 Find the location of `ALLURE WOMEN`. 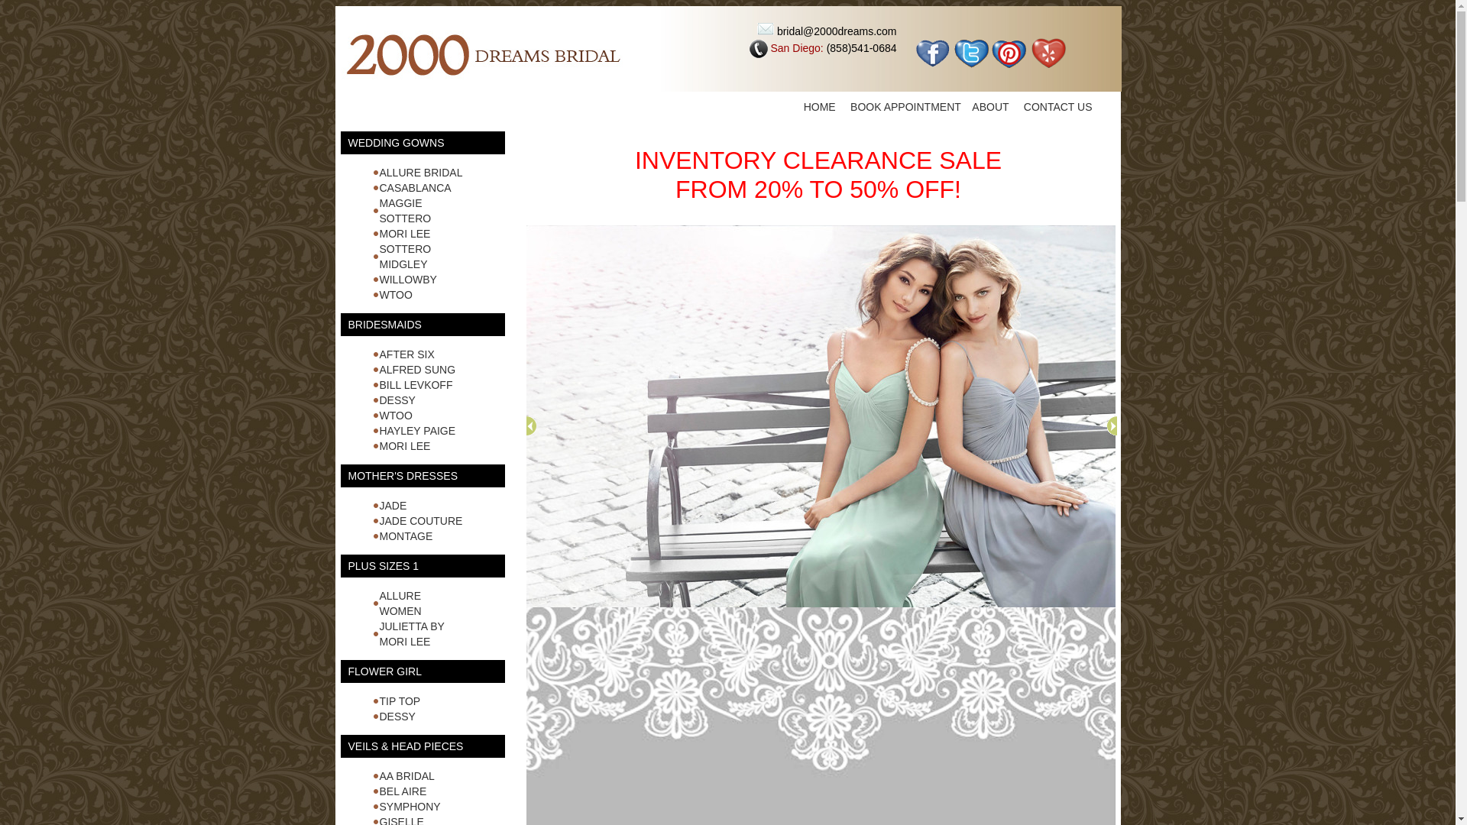

ALLURE WOMEN is located at coordinates (400, 603).